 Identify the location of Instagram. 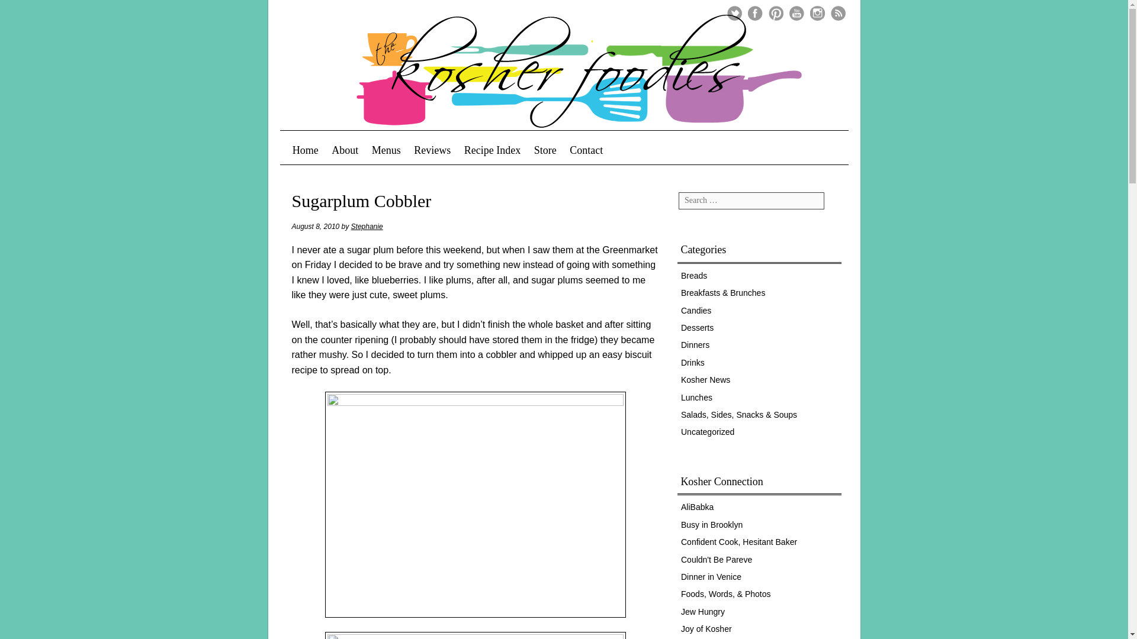
(817, 13).